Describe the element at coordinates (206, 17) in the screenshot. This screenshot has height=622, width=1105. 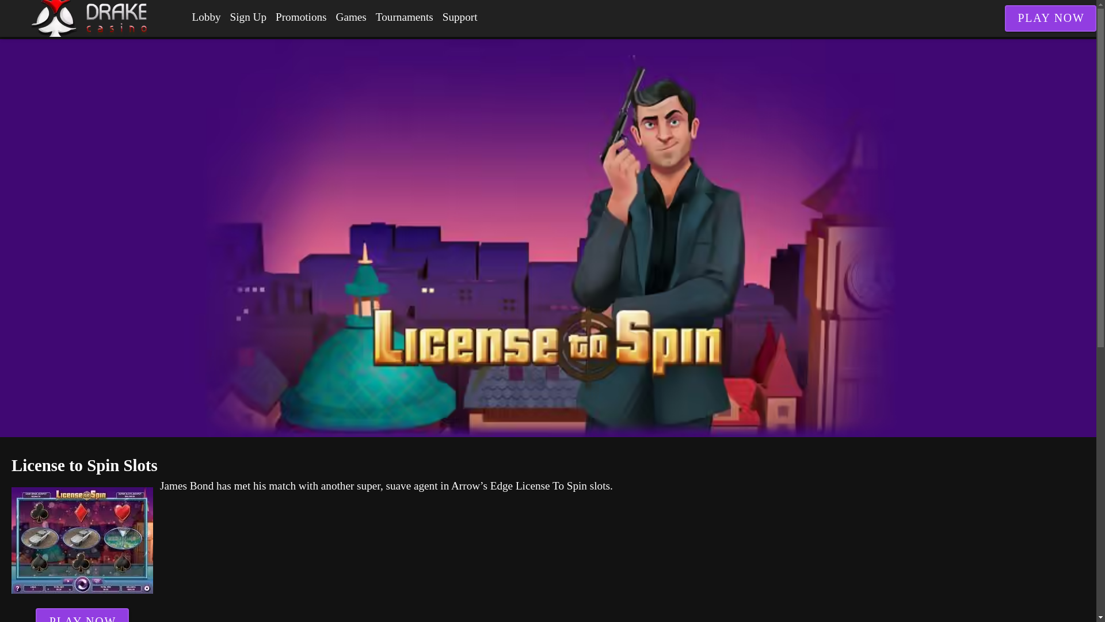
I see `Lobby` at that location.